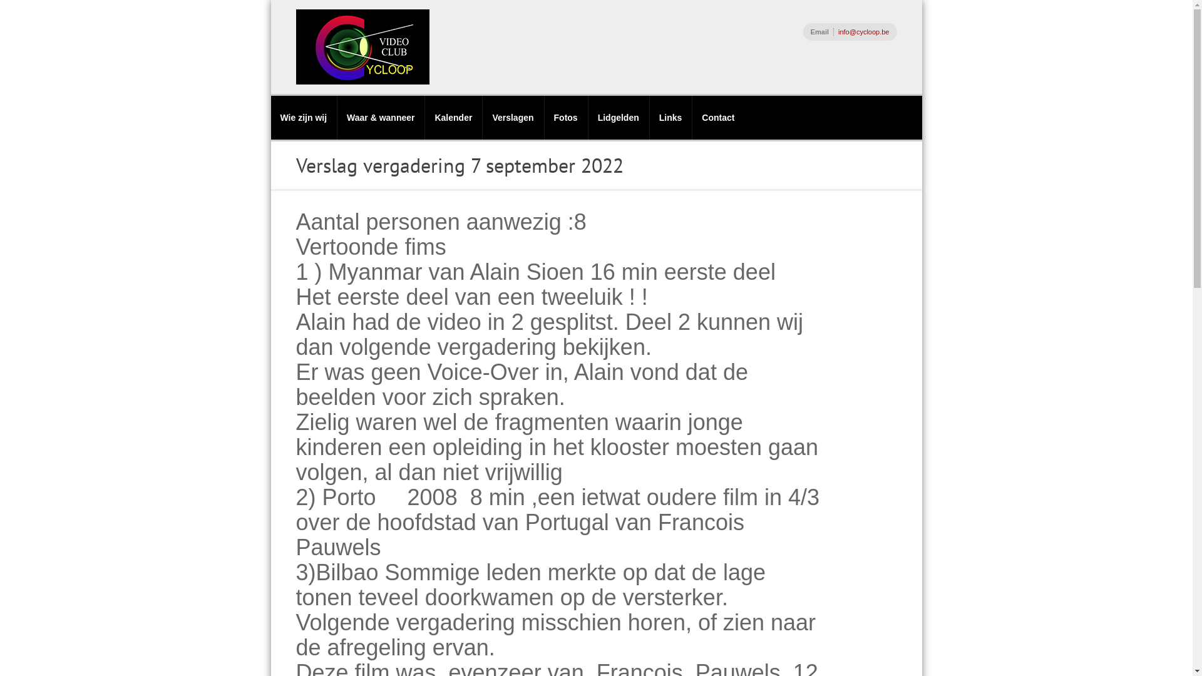 Image resolution: width=1202 pixels, height=676 pixels. What do you see at coordinates (453, 118) in the screenshot?
I see `Kalender` at bounding box center [453, 118].